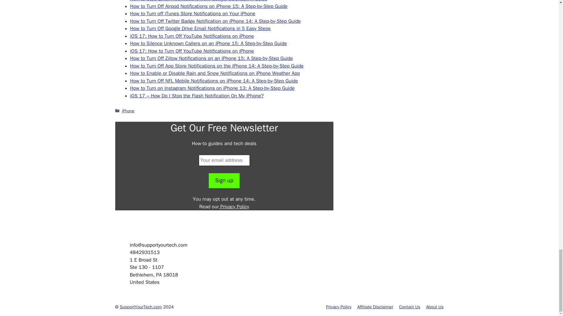 This screenshot has width=563, height=316. What do you see at coordinates (224, 180) in the screenshot?
I see `Sign up` at bounding box center [224, 180].